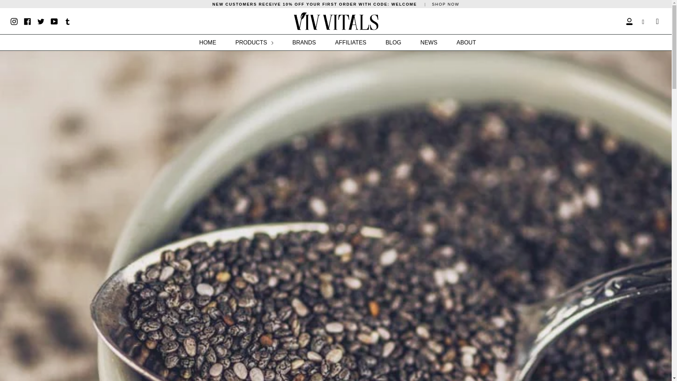  I want to click on VIV Vitals on YouTube, so click(54, 20).